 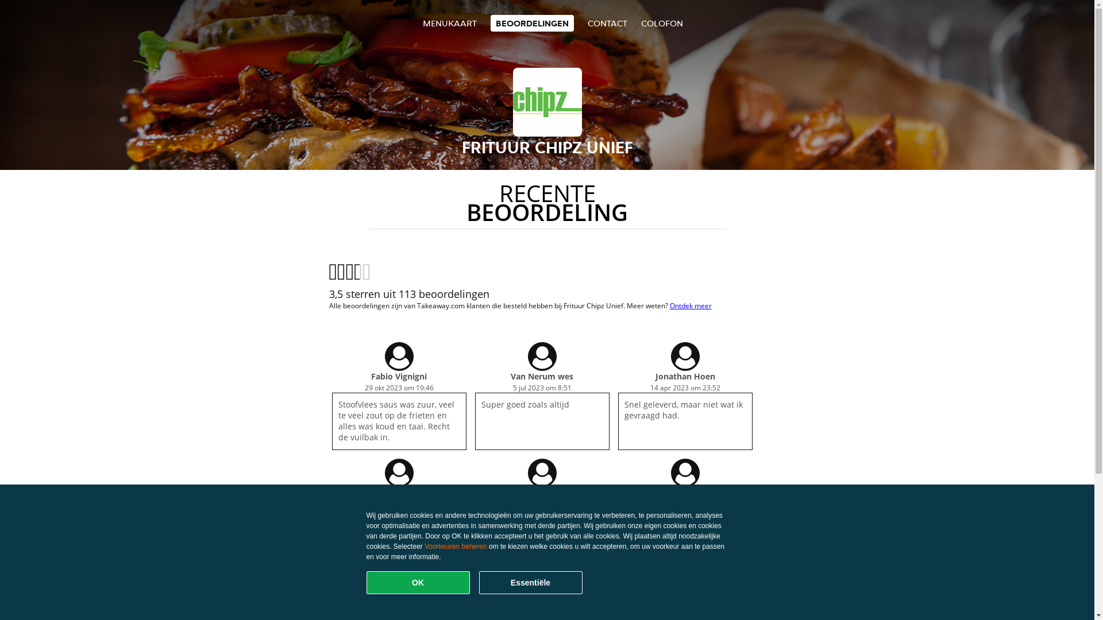 What do you see at coordinates (691, 305) in the screenshot?
I see `Ontdek meer` at bounding box center [691, 305].